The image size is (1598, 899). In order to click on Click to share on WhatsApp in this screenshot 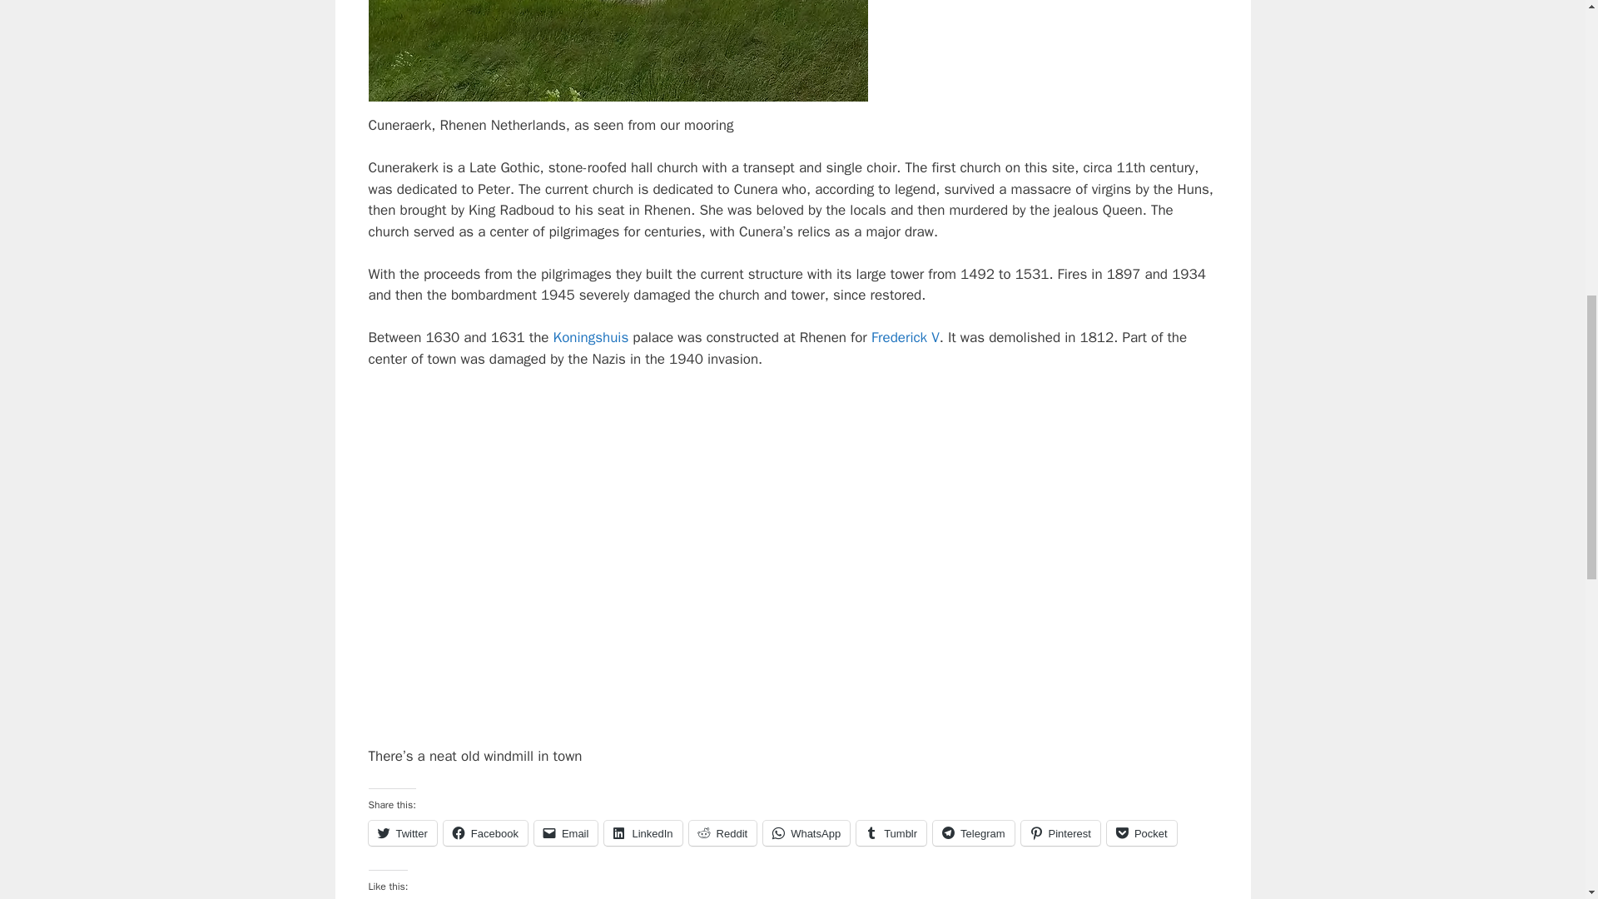, I will do `click(806, 833)`.